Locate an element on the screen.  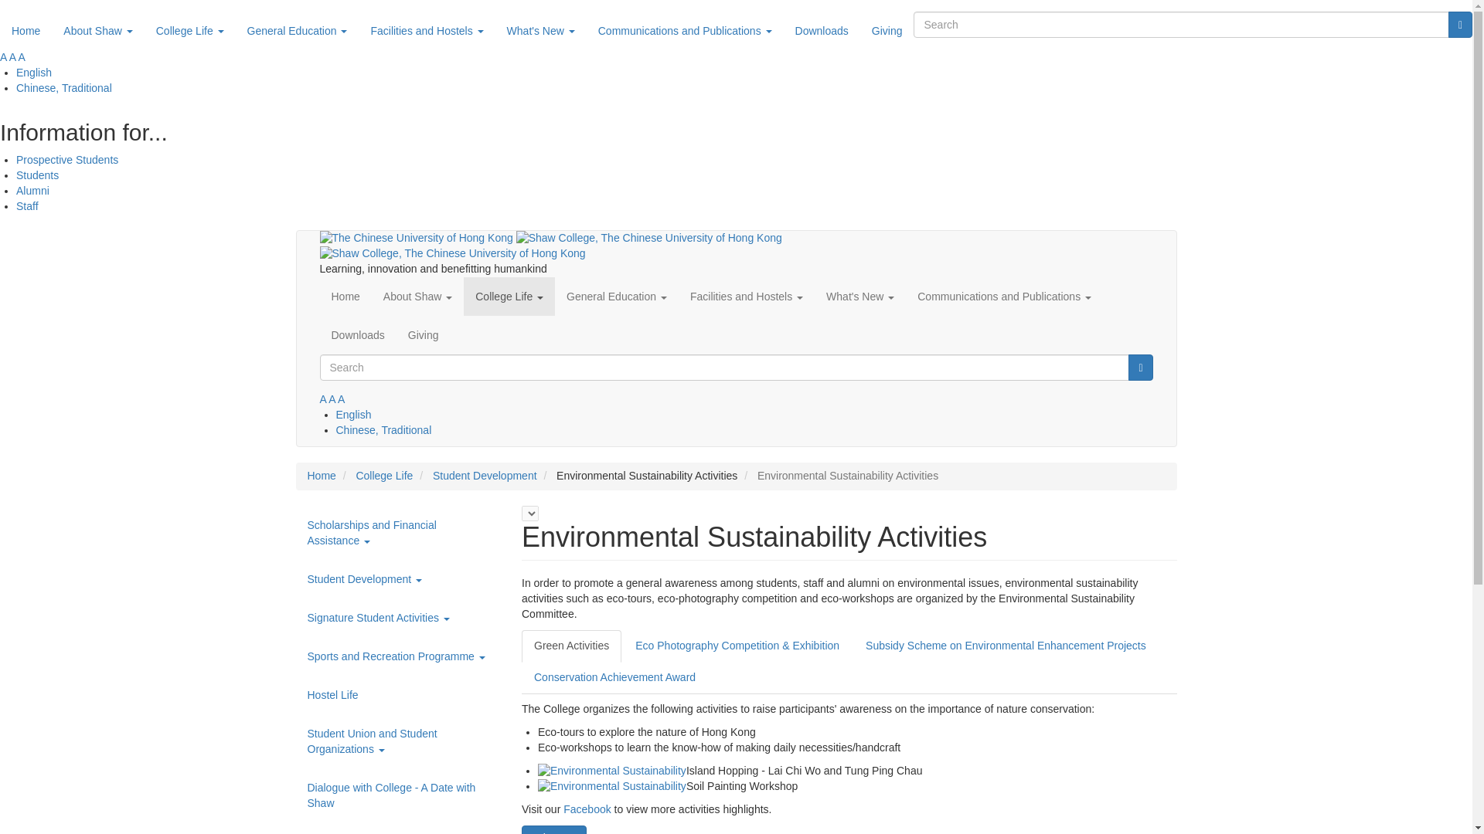
Home is located at coordinates (453, 253).